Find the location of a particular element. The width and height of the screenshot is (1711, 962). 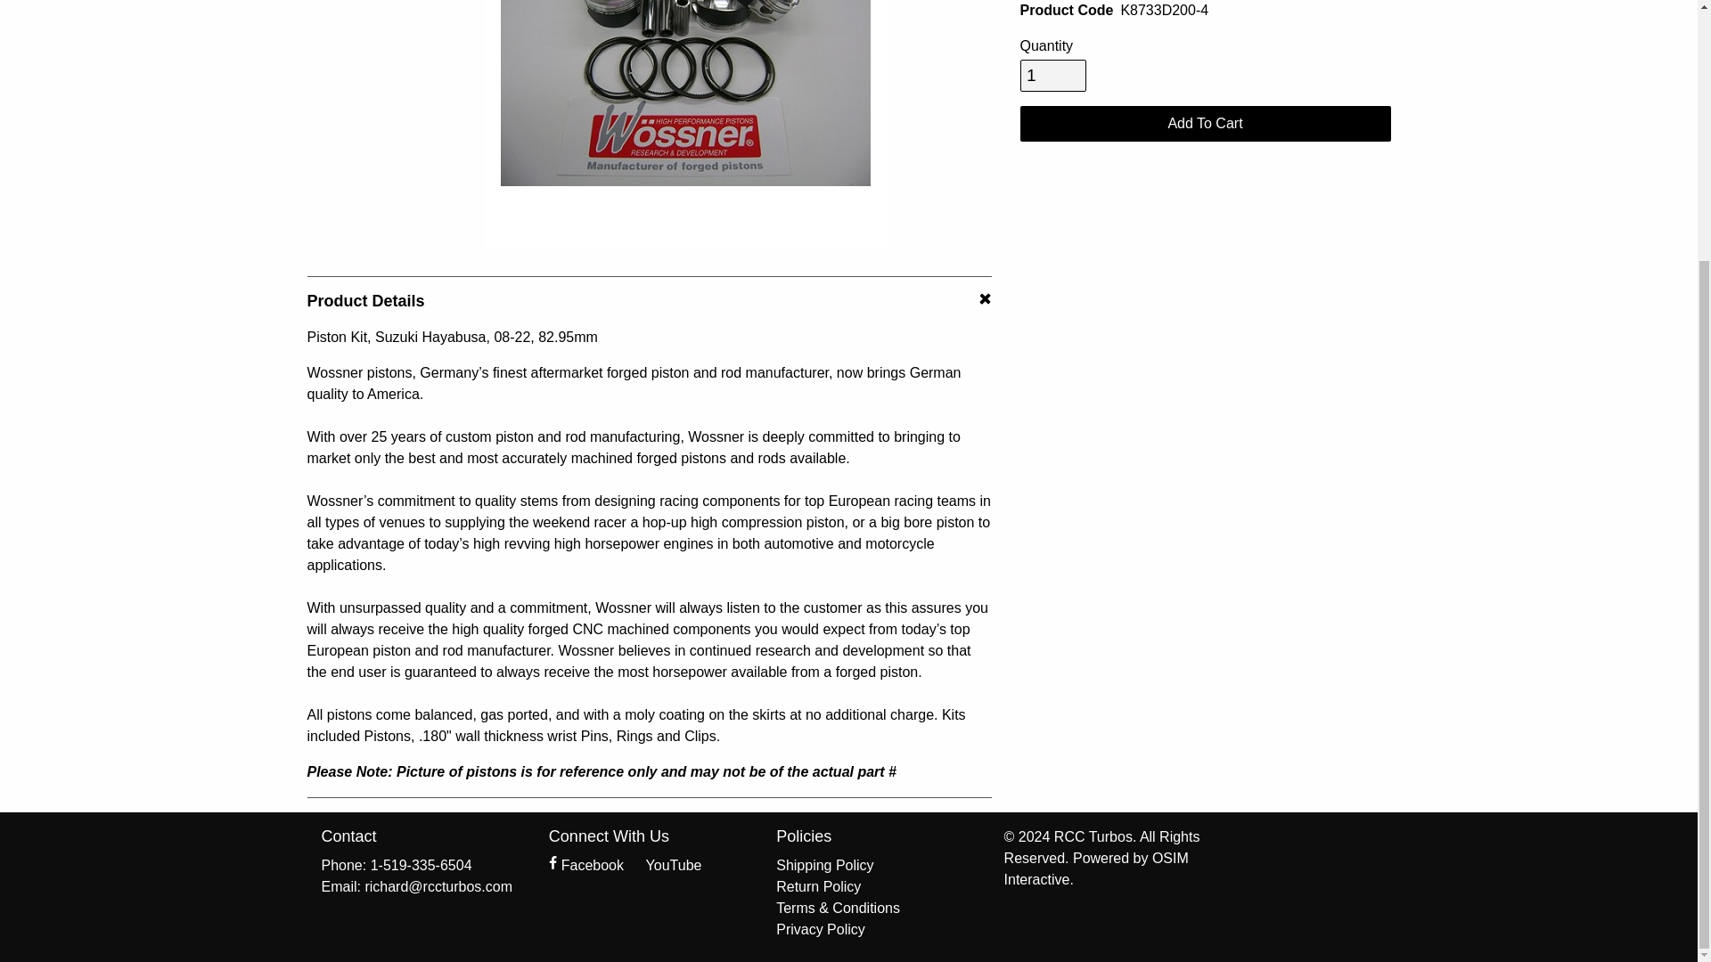

Shipping Policy is located at coordinates (824, 865).